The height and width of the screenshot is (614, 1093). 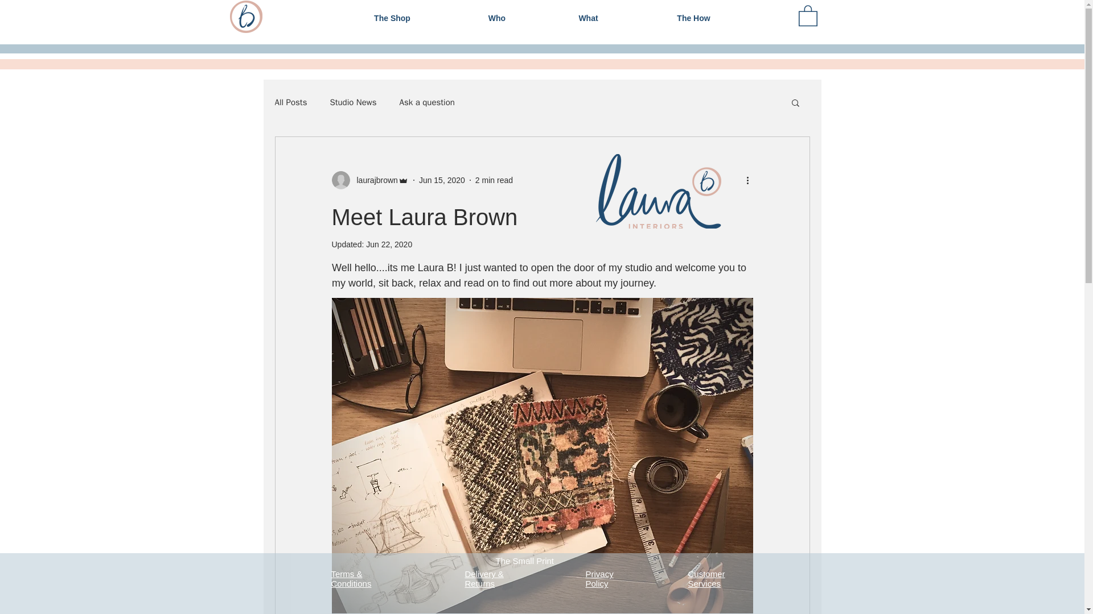 I want to click on All Posts, so click(x=290, y=102).